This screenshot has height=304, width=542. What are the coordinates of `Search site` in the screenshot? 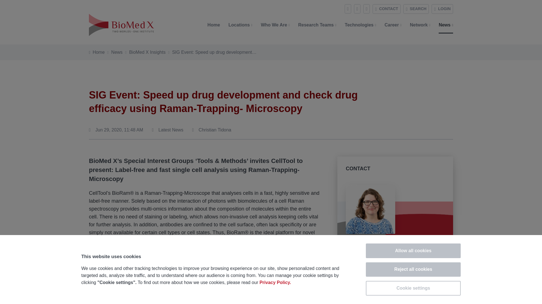 It's located at (416, 9).